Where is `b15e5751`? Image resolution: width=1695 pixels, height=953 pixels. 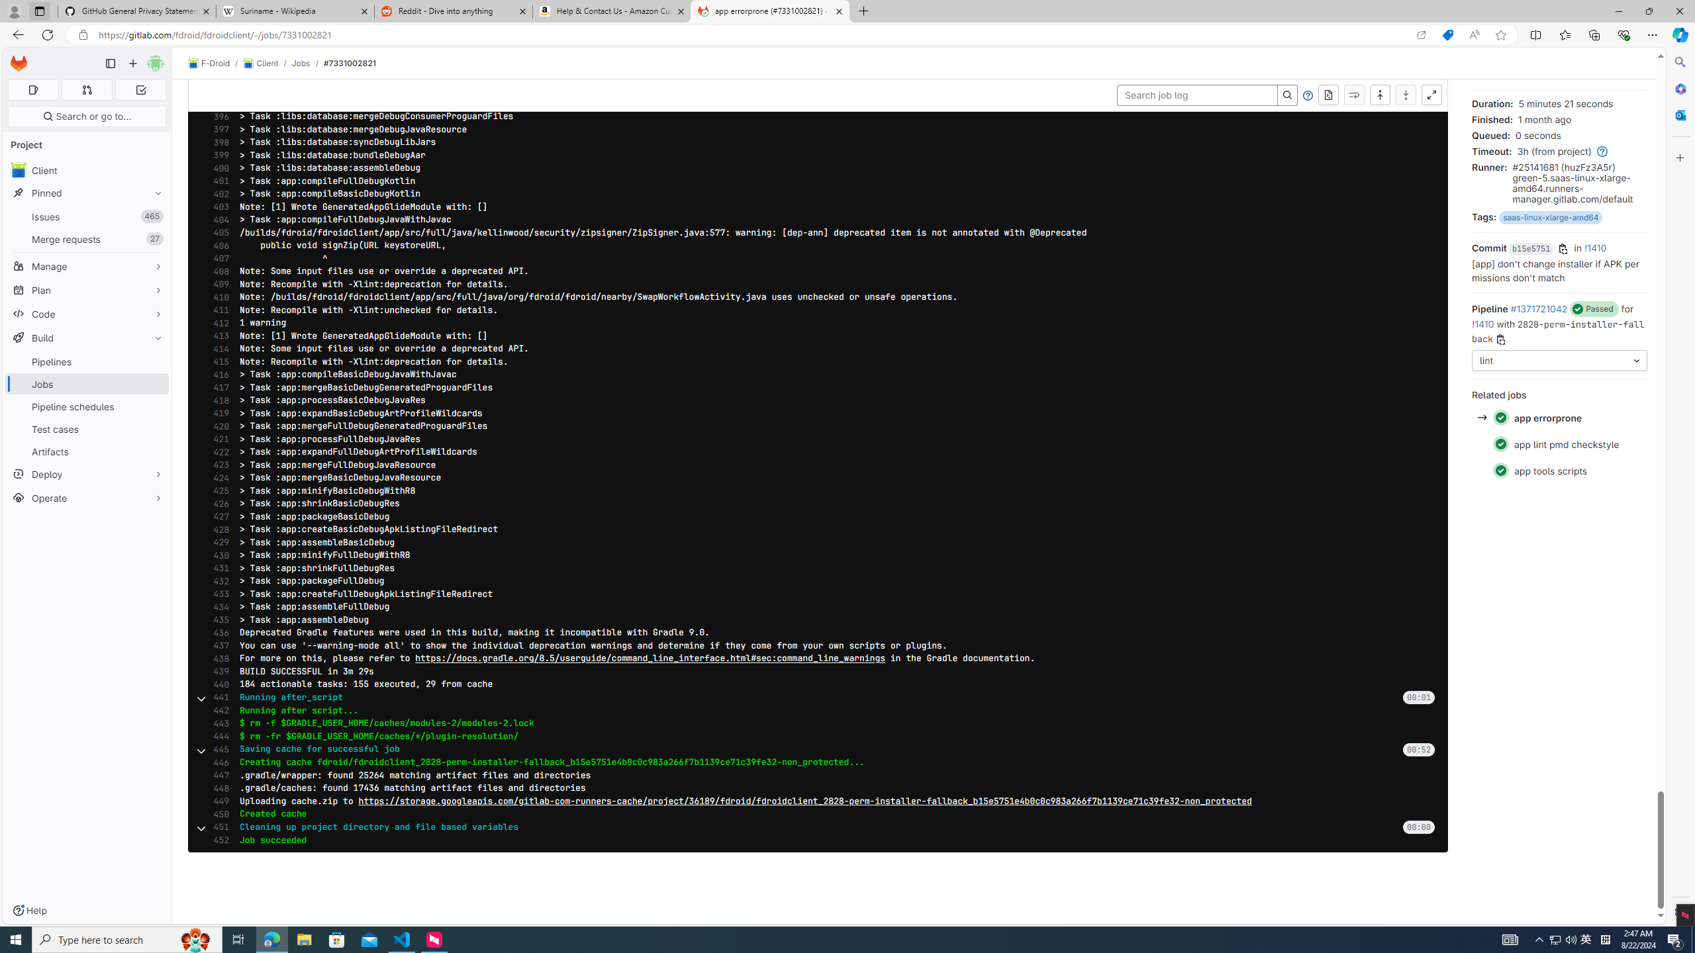 b15e5751 is located at coordinates (1530, 249).